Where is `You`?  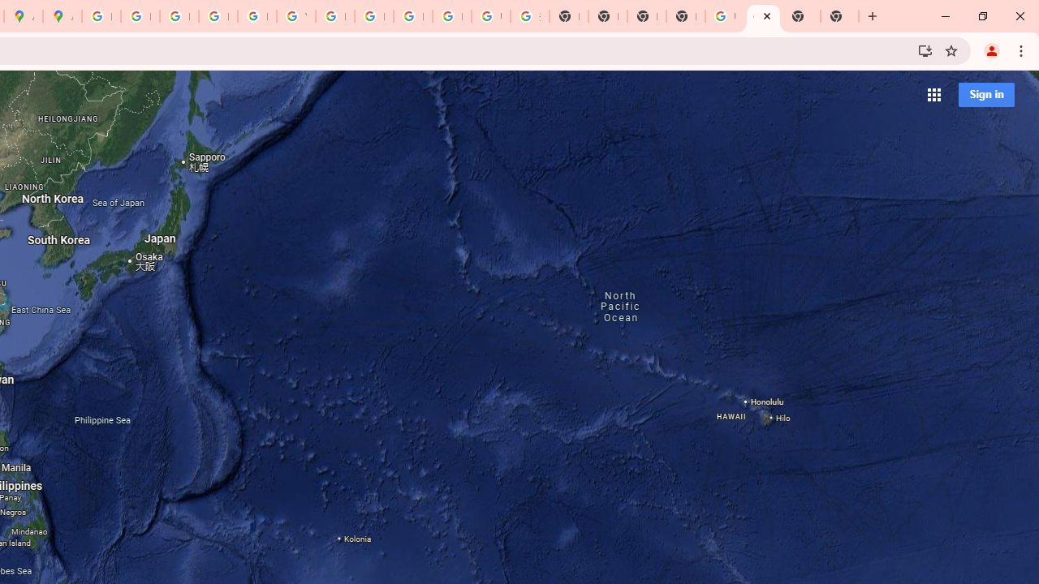
You is located at coordinates (992, 50).